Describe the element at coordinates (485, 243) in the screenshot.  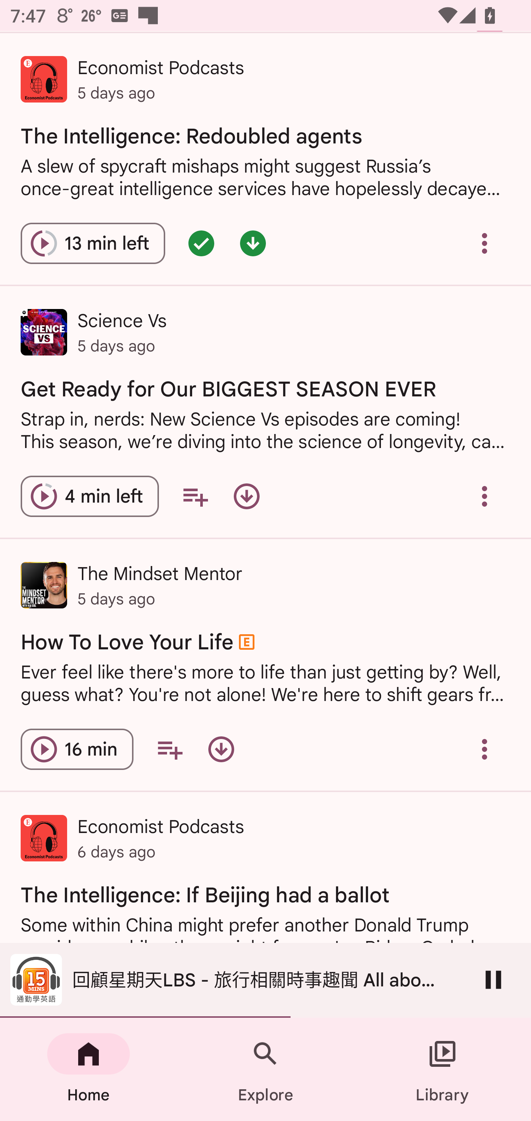
I see `Overflow menu` at that location.